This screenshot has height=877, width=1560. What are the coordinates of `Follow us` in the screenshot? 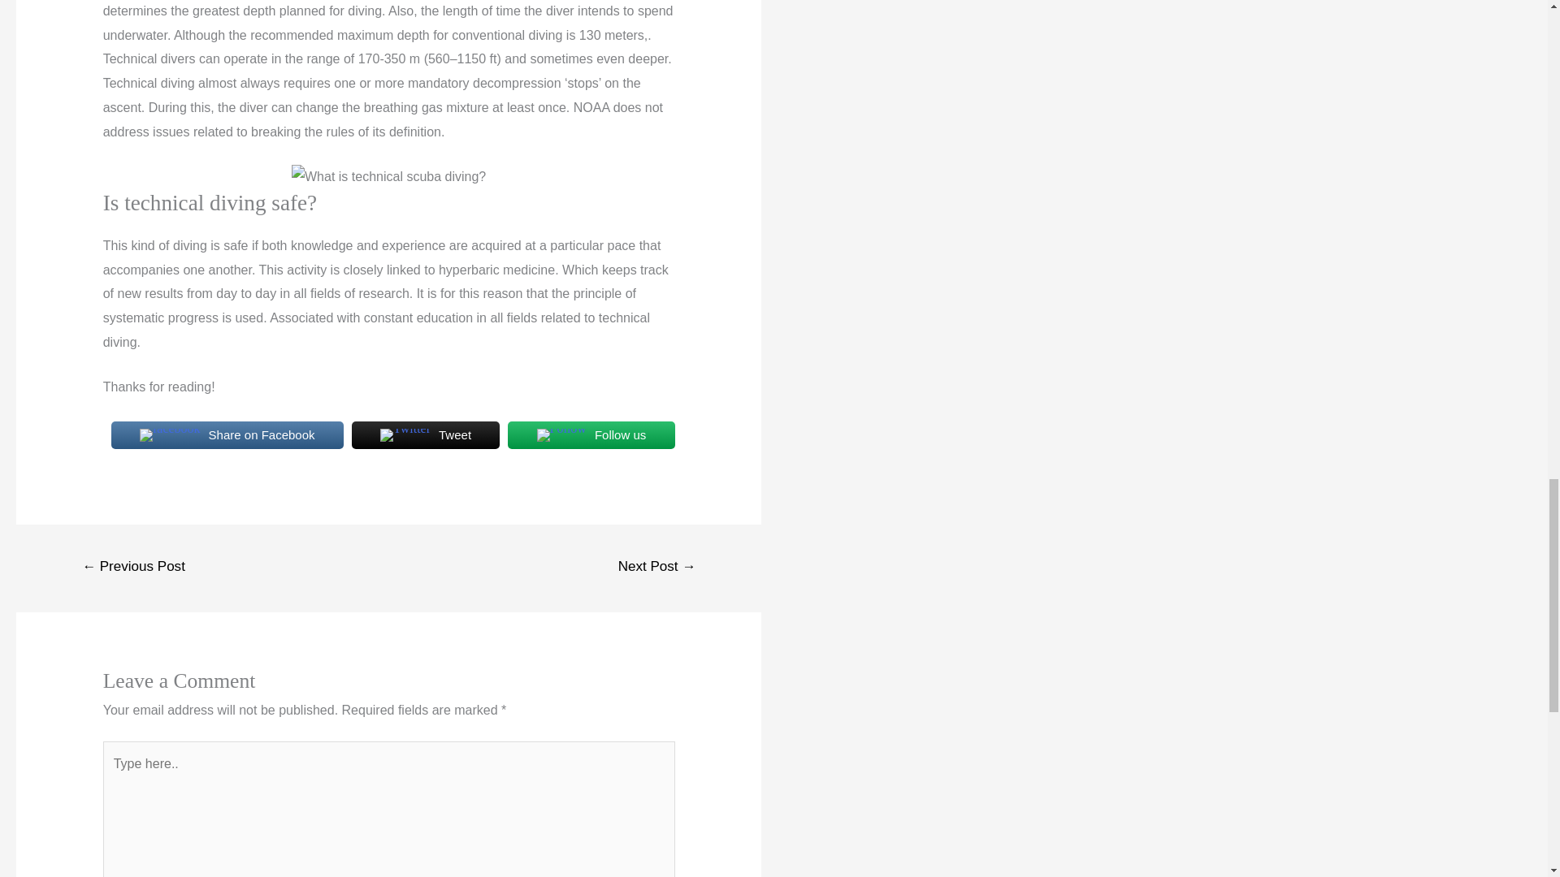 It's located at (591, 435).